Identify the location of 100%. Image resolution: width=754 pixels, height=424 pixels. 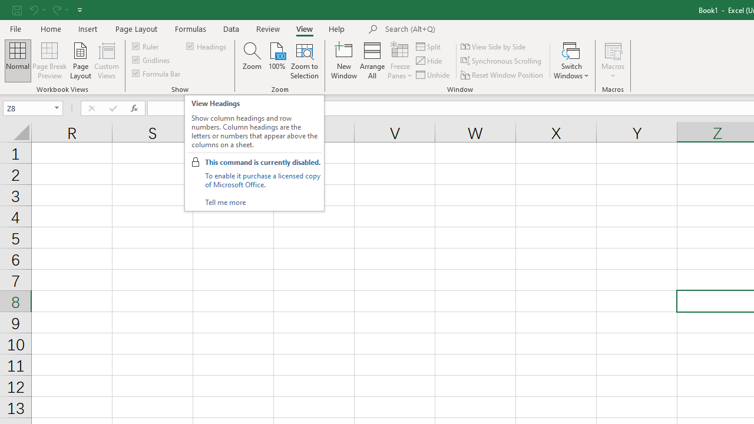
(277, 60).